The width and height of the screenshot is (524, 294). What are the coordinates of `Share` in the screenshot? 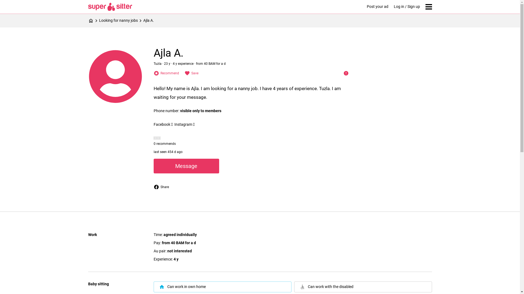 It's located at (161, 187).